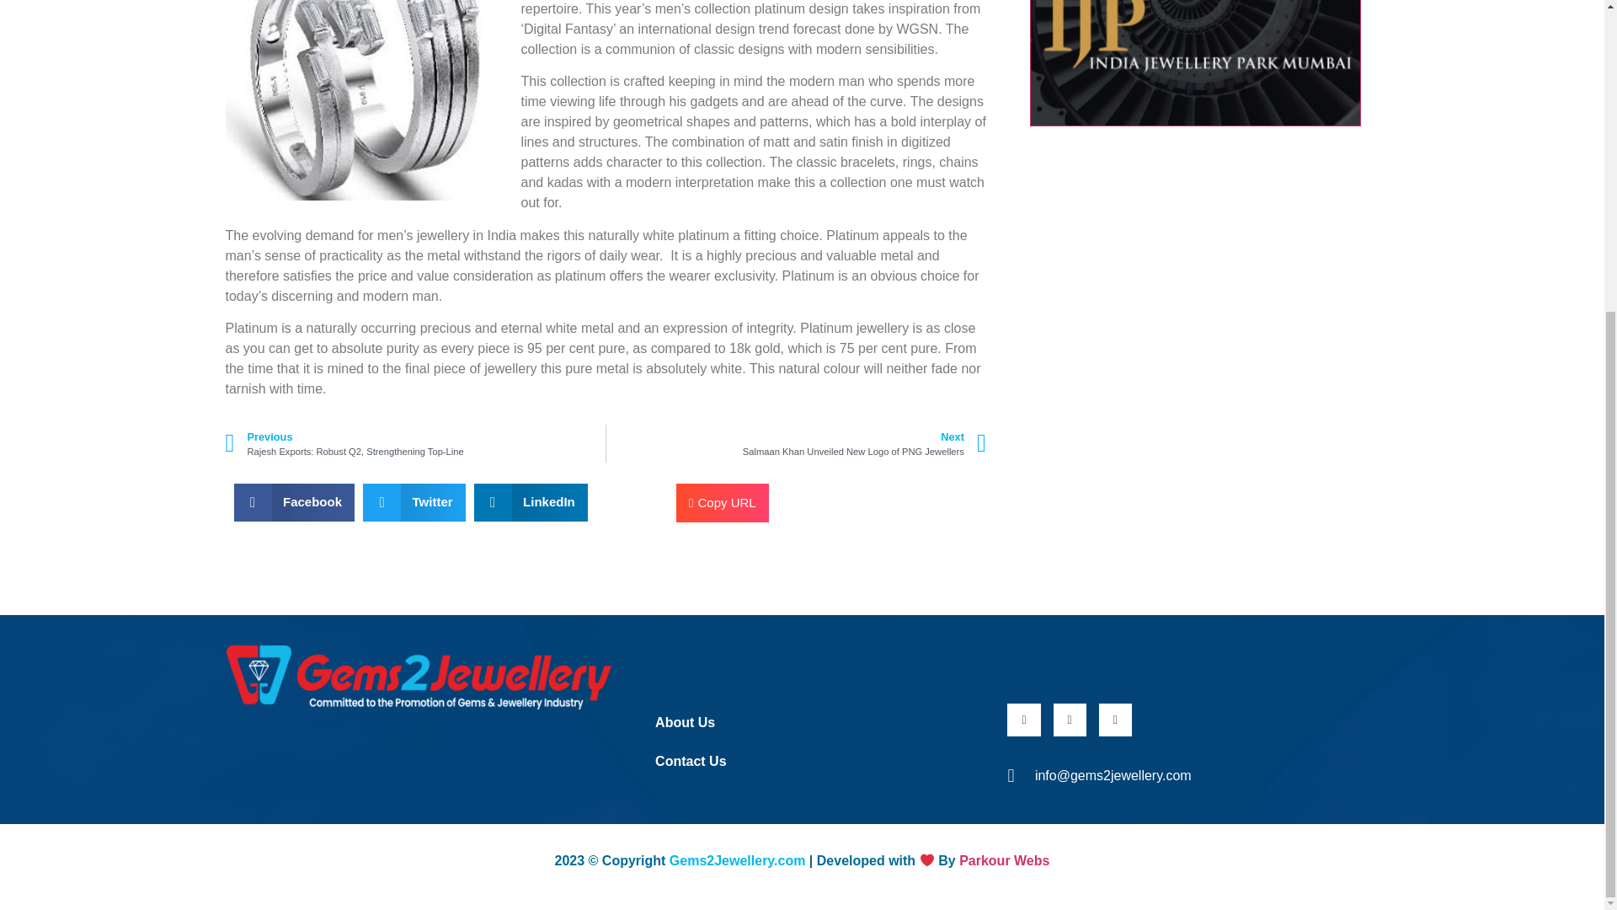 The width and height of the screenshot is (1617, 910). Describe the element at coordinates (808, 723) in the screenshot. I see `Parkour Webs` at that location.